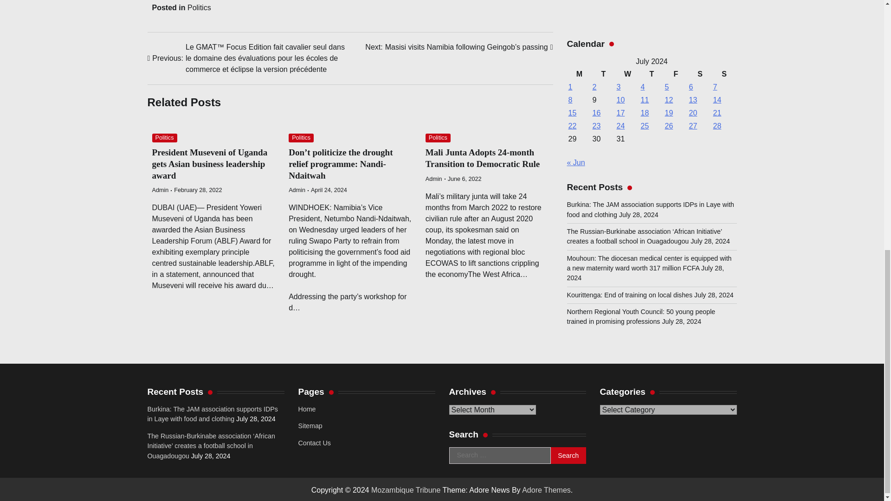 The width and height of the screenshot is (891, 501). I want to click on Admin, so click(161, 190).